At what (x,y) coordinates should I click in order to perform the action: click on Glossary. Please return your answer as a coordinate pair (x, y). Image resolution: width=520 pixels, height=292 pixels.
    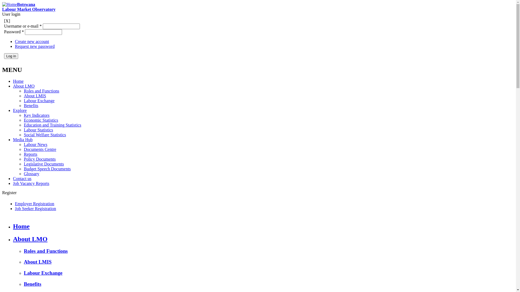
    Looking at the image, I should click on (31, 174).